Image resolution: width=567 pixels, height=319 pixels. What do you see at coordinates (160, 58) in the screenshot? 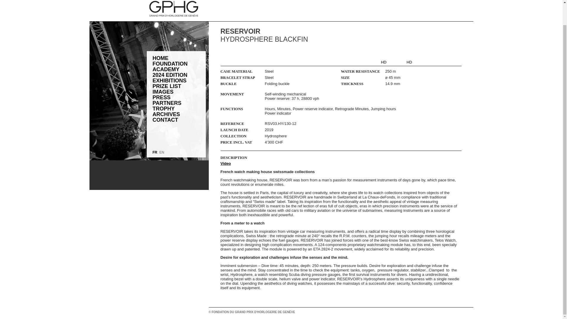
I see `HOME` at bounding box center [160, 58].